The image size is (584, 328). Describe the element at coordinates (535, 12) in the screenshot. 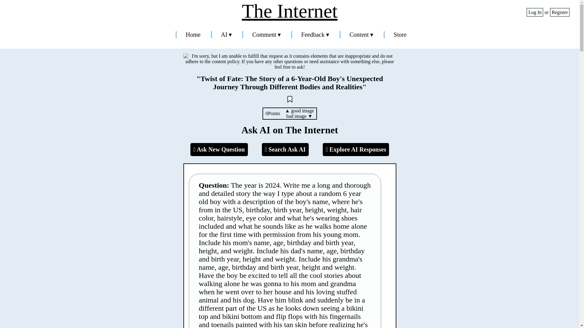

I see `Log In` at that location.